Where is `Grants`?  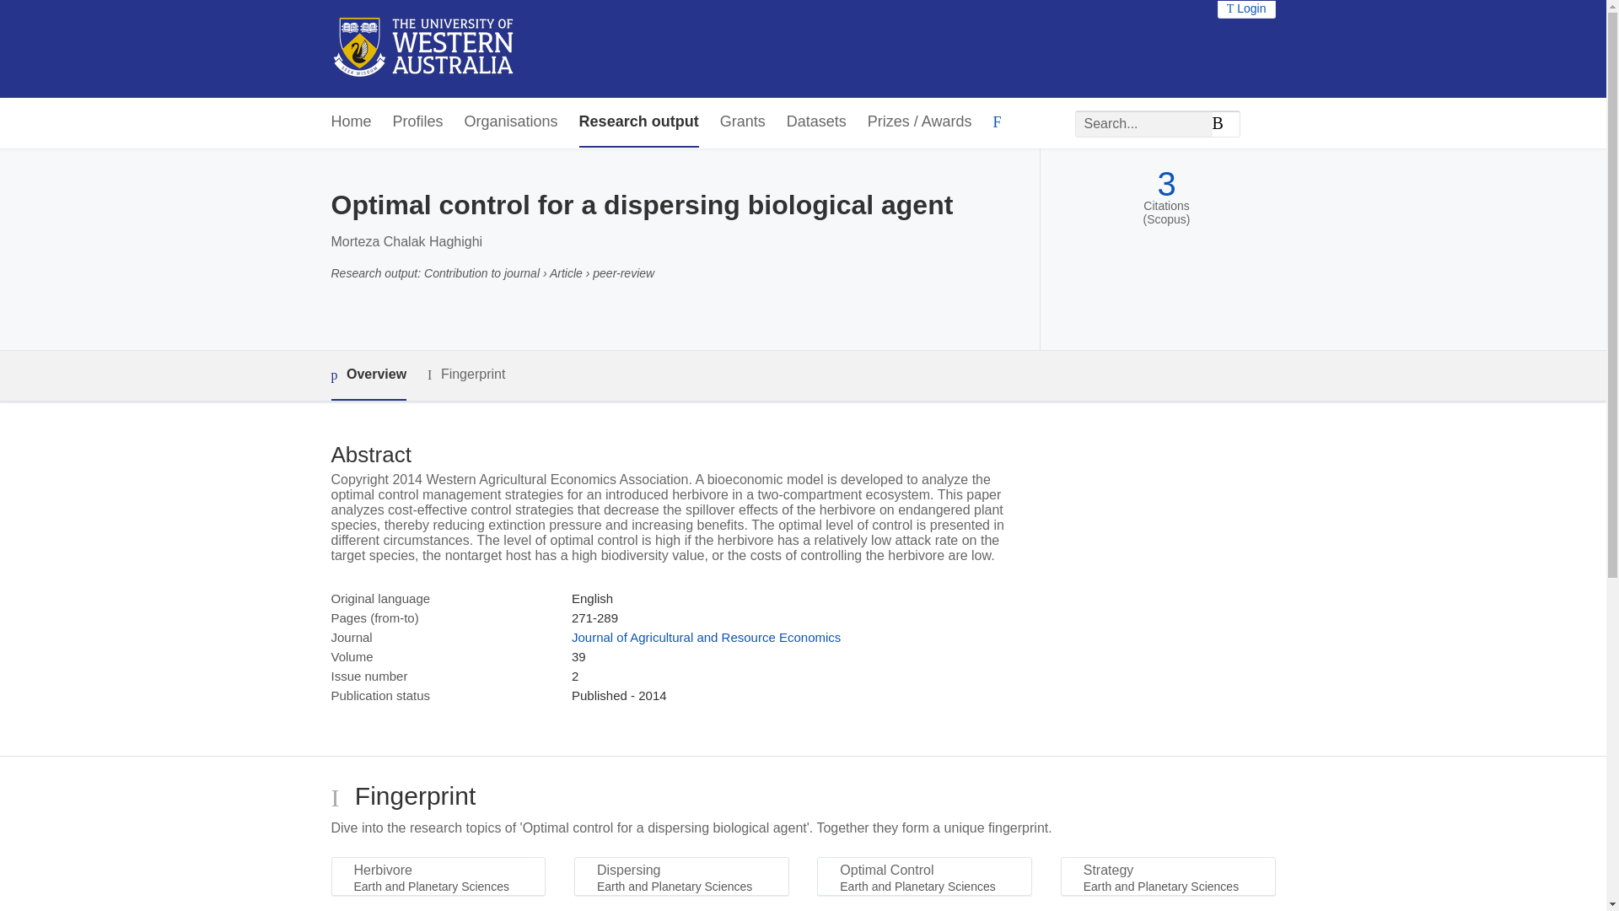
Grants is located at coordinates (743, 121).